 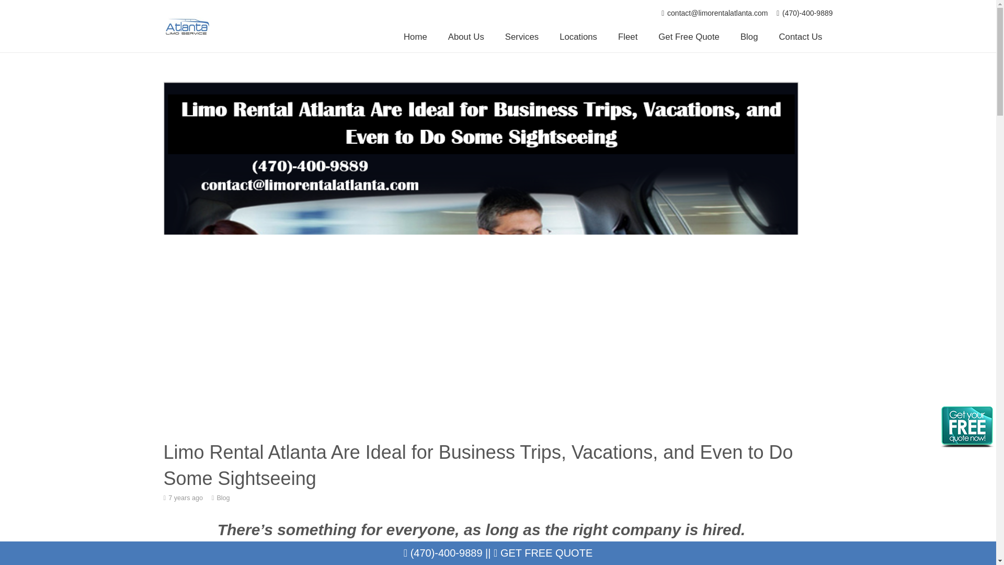 What do you see at coordinates (522, 37) in the screenshot?
I see `Services` at bounding box center [522, 37].